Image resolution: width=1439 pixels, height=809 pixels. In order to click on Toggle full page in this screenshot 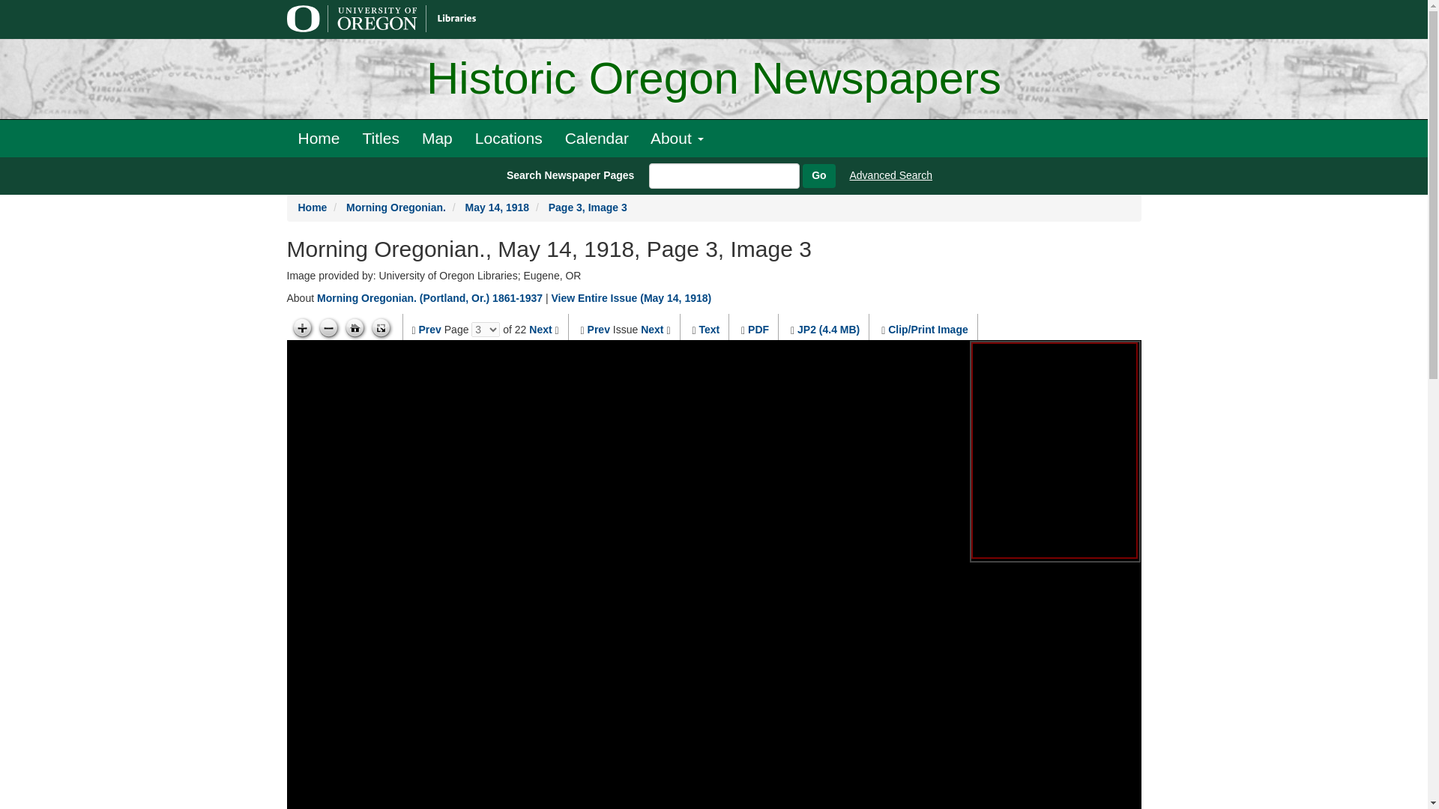, I will do `click(381, 328)`.